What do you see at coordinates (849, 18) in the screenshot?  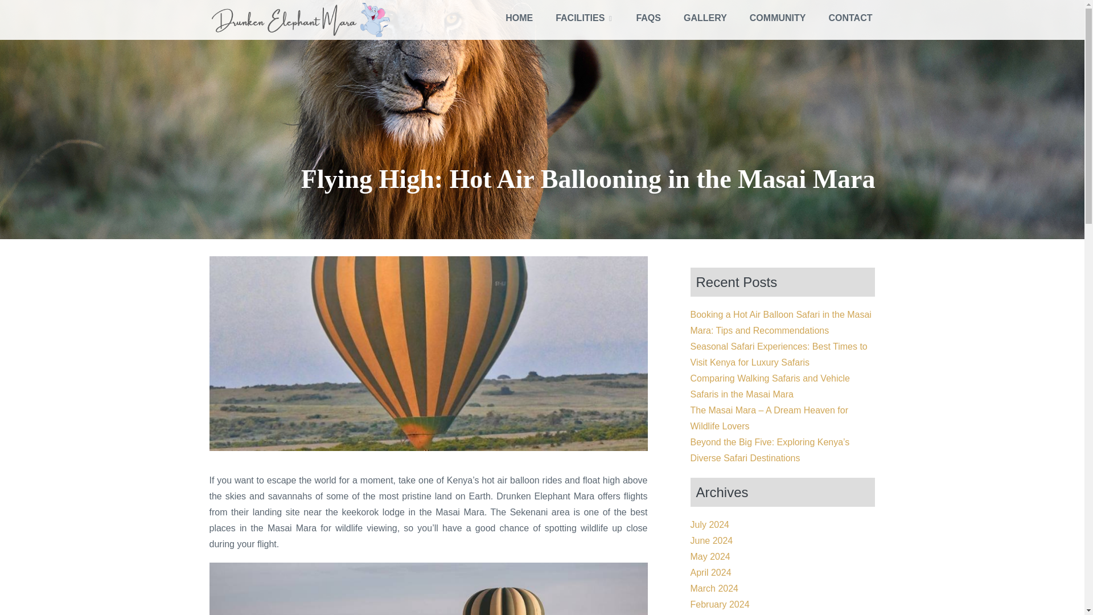 I see `CONTACT` at bounding box center [849, 18].